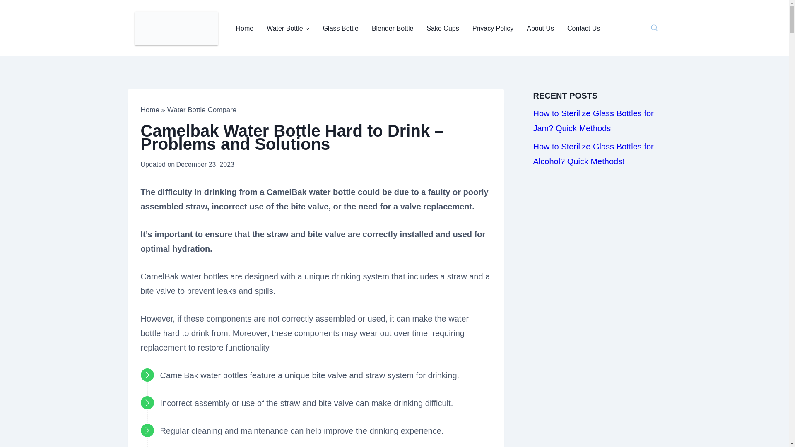 The height and width of the screenshot is (447, 795). I want to click on Home, so click(245, 28).